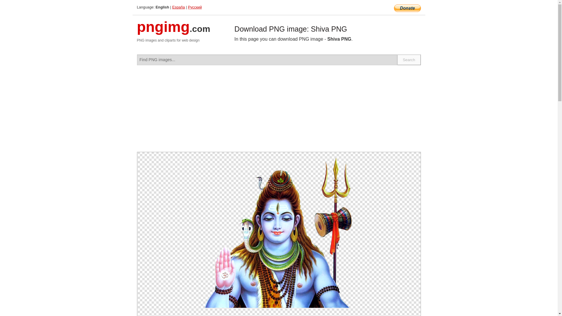  Describe the element at coordinates (409, 60) in the screenshot. I see `Search` at that location.